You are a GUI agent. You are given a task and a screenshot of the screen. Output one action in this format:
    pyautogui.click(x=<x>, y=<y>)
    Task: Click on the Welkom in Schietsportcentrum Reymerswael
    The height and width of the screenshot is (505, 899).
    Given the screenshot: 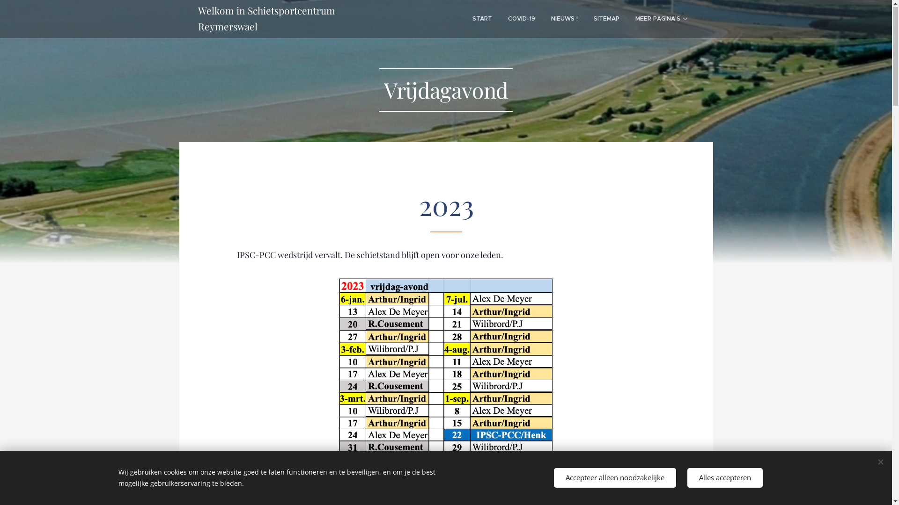 What is the action you would take?
    pyautogui.click(x=296, y=19)
    